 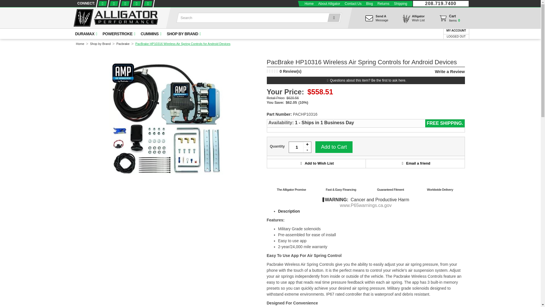 I want to click on 208.719.7400, so click(x=441, y=3).